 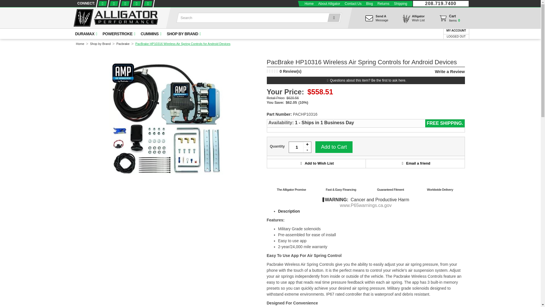 I want to click on 208.719.7400, so click(x=441, y=3).